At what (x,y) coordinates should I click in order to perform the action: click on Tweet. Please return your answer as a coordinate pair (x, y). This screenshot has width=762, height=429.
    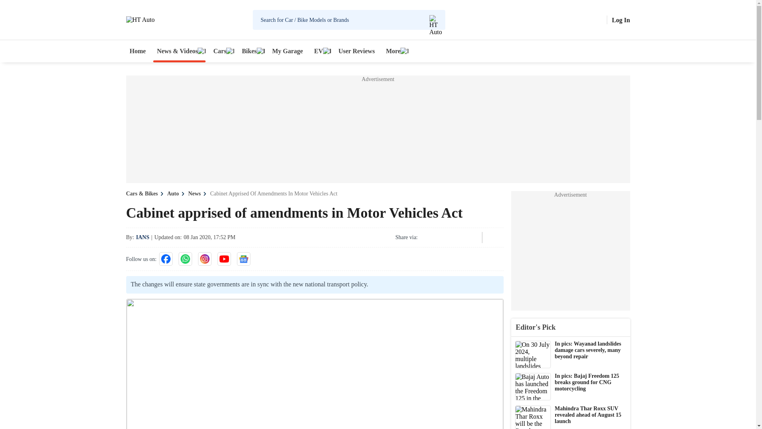
    Looking at the image, I should click on (448, 238).